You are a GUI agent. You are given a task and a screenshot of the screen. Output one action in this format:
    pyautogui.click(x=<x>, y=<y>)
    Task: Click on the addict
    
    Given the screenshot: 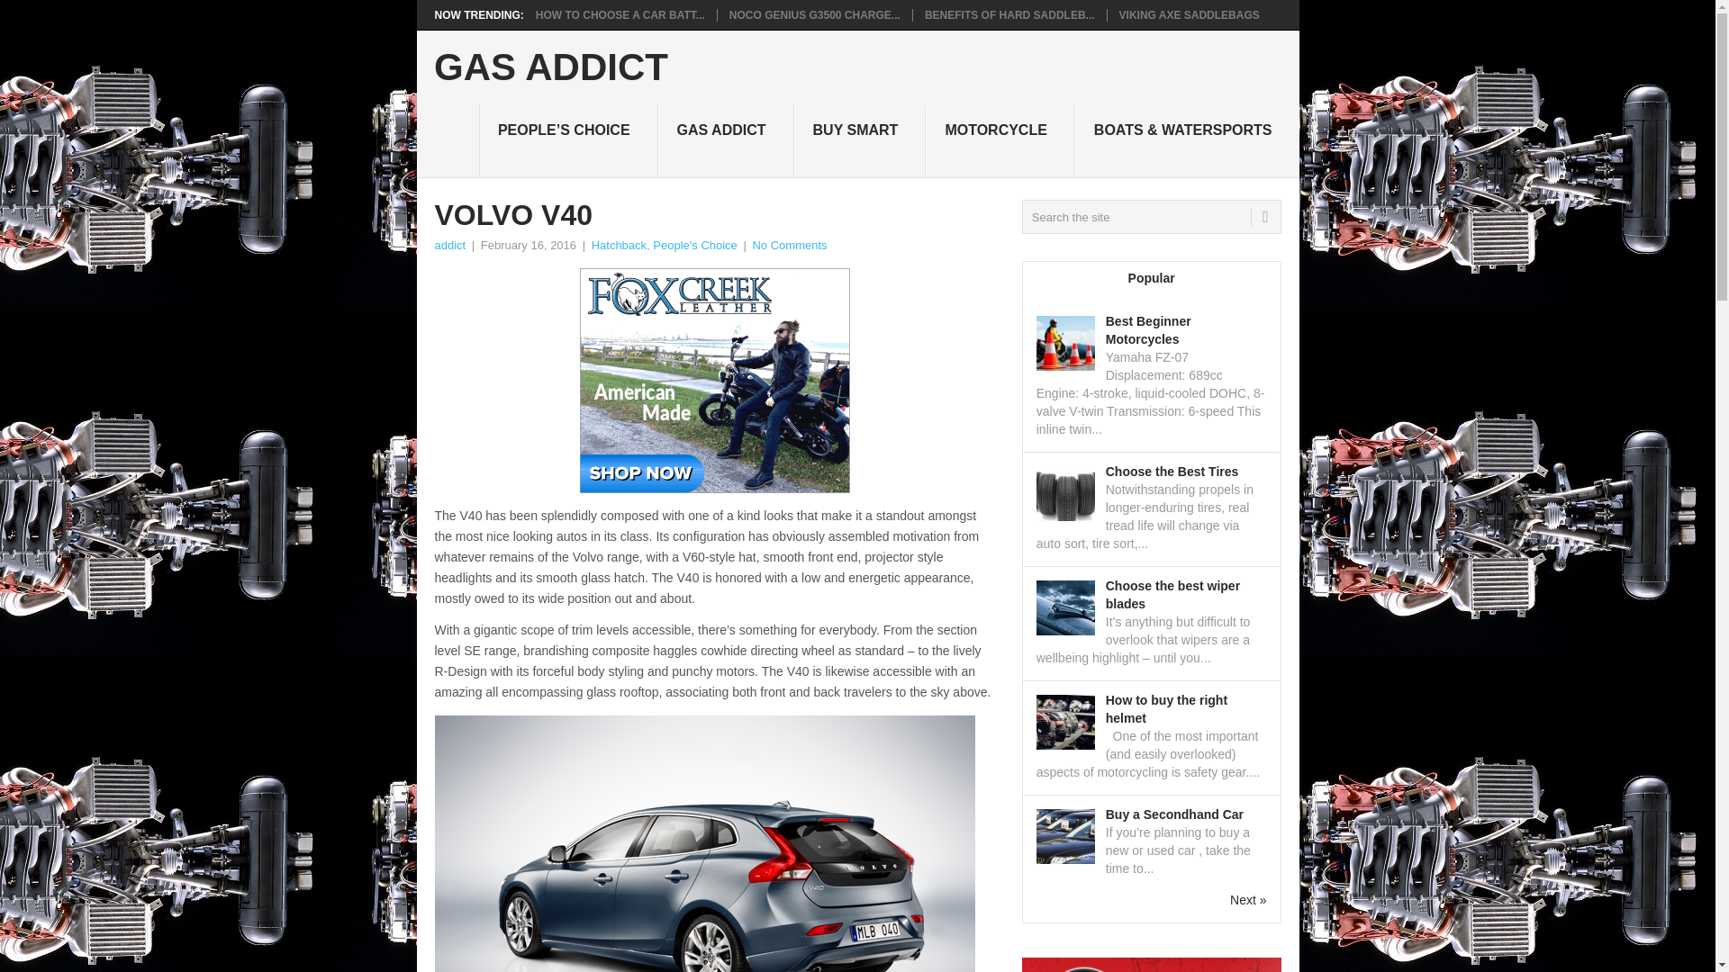 What is the action you would take?
    pyautogui.click(x=448, y=245)
    